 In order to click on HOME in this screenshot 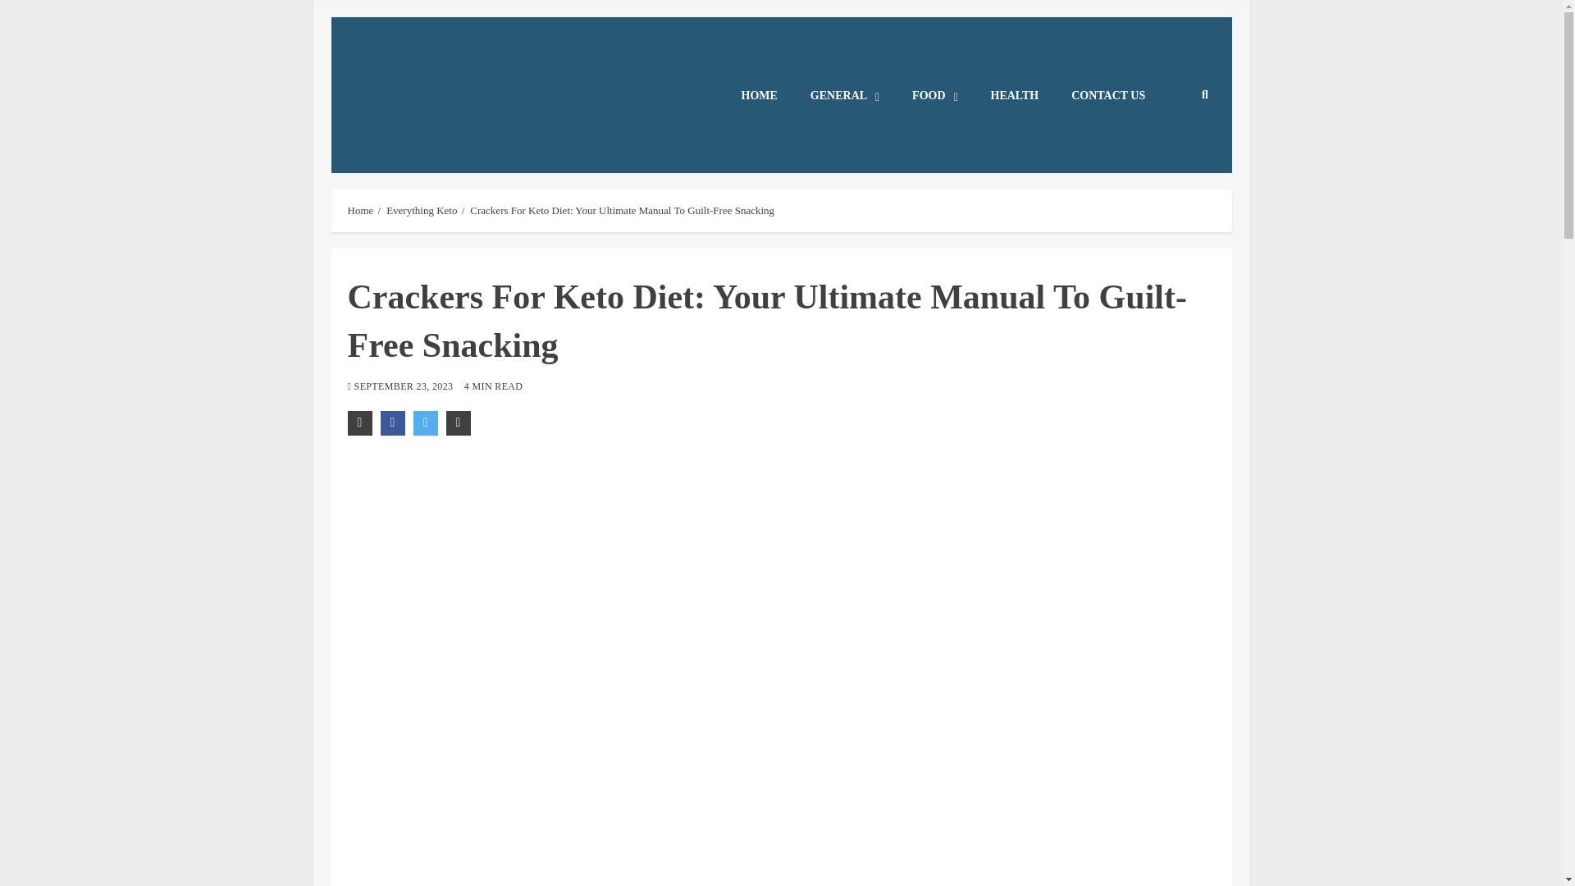, I will do `click(759, 95)`.